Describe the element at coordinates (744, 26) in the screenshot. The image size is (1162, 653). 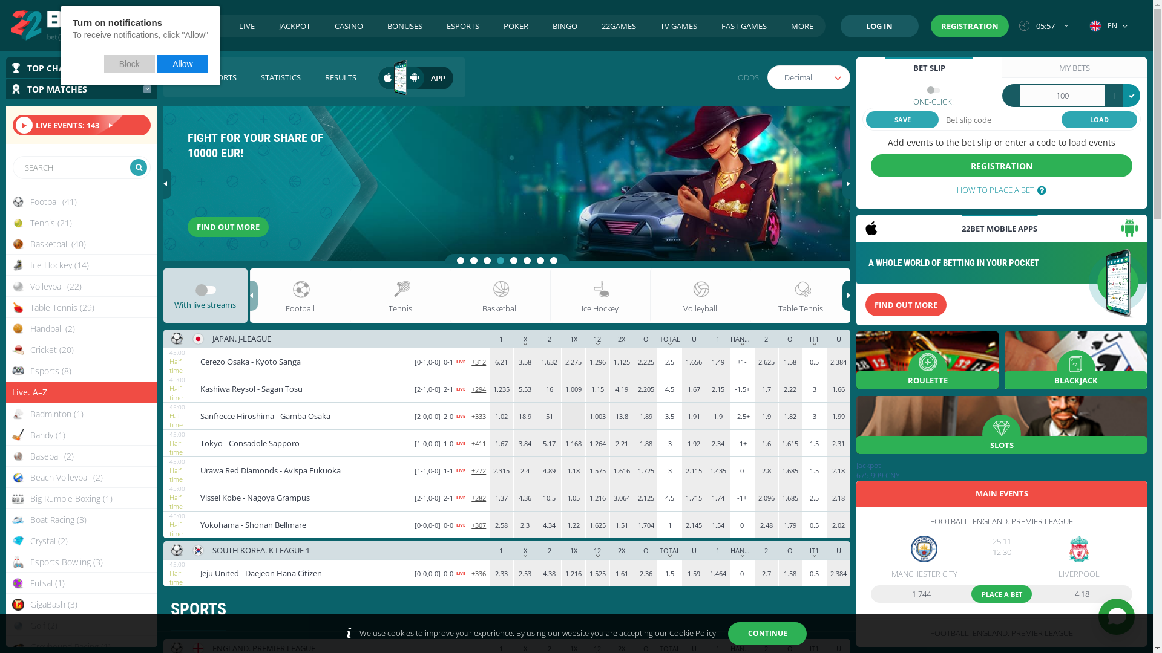
I see `FAST GAMES` at that location.